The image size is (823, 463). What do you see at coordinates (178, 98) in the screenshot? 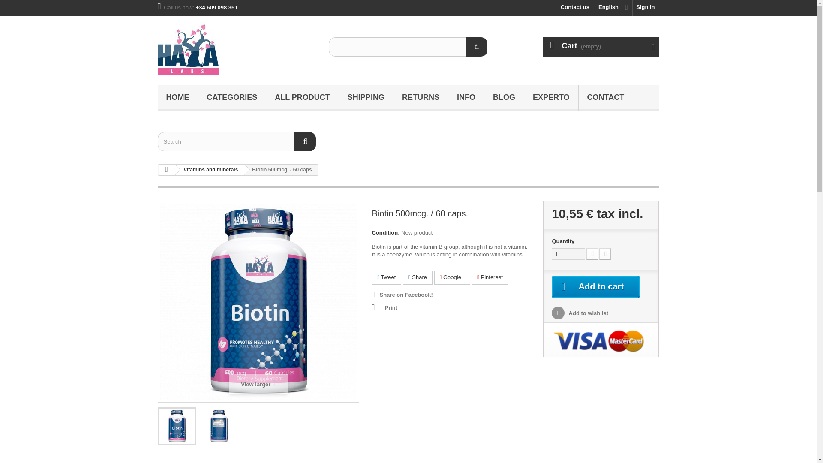
I see `HOME` at bounding box center [178, 98].